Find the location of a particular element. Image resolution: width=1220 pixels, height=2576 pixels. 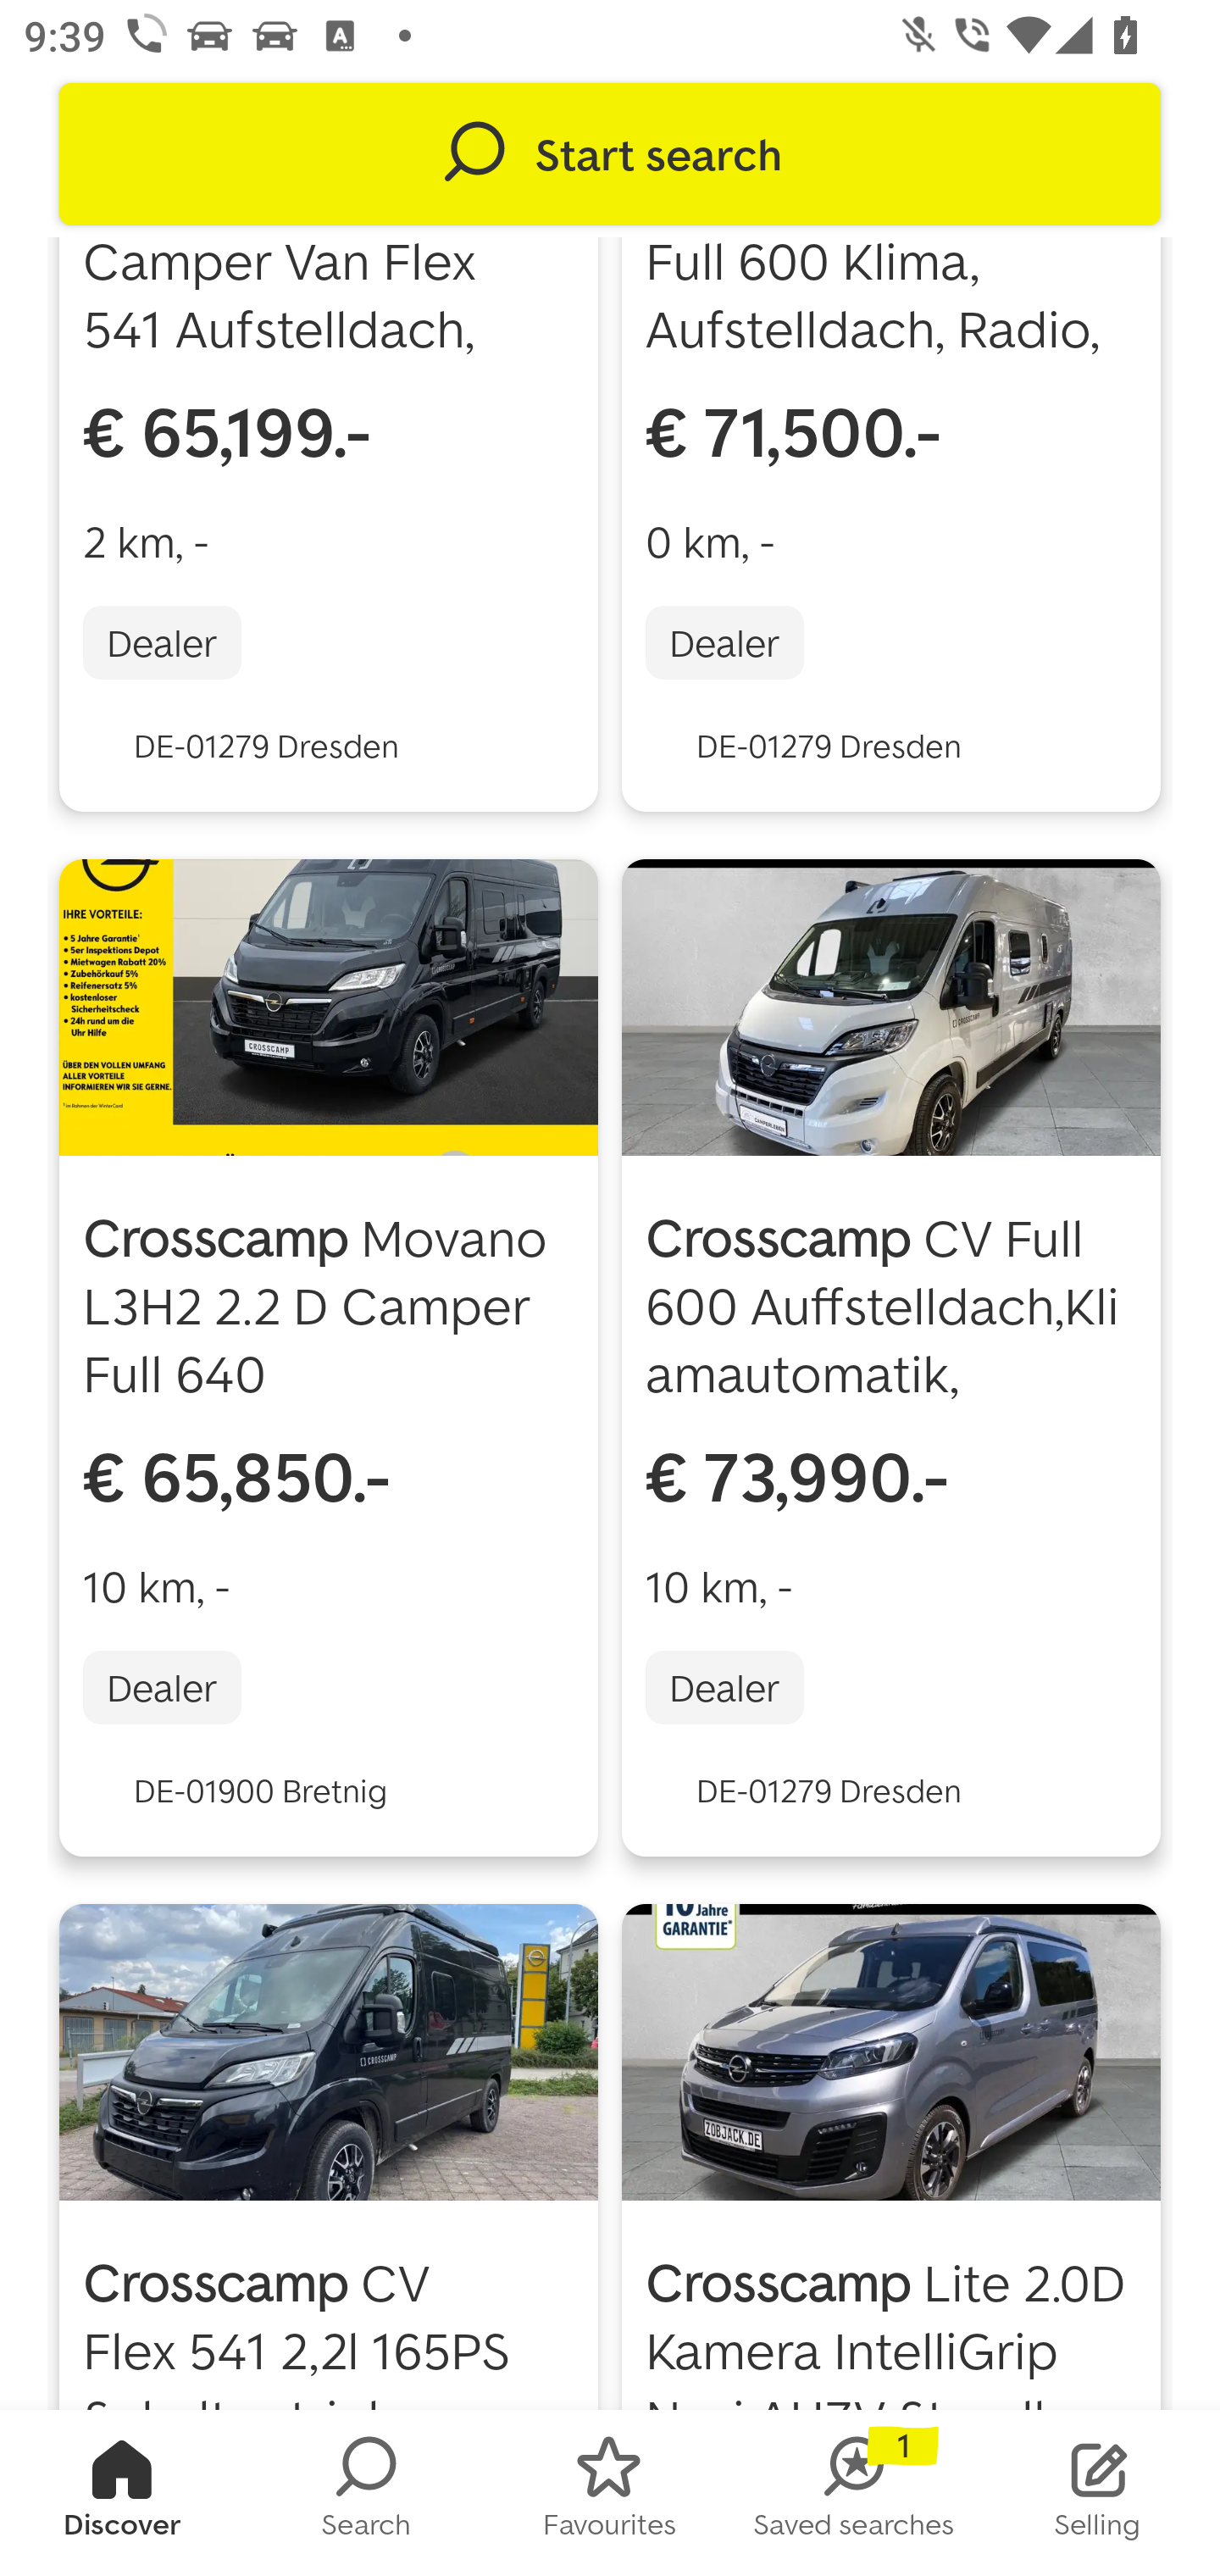

HOMESCREEN Discover is located at coordinates (122, 2493).